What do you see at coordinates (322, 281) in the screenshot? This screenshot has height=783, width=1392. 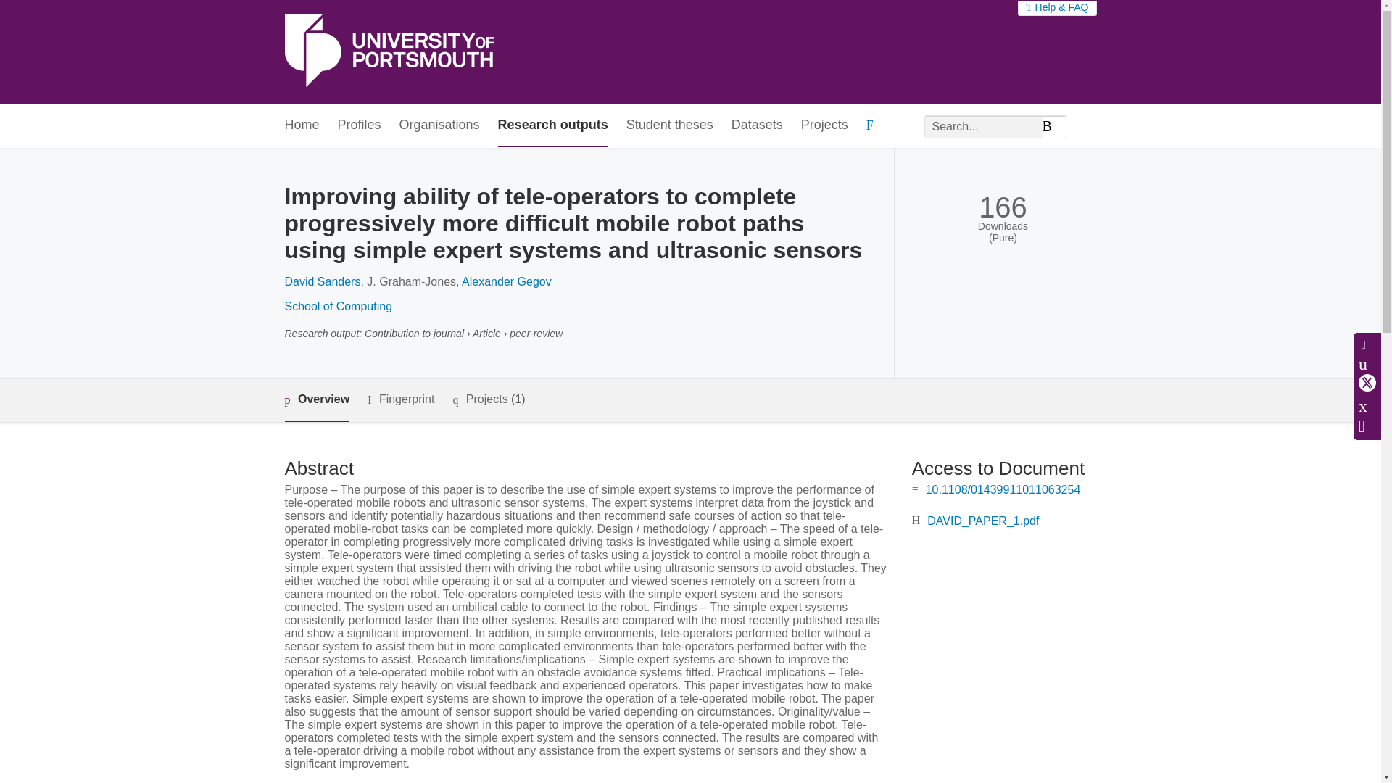 I see `David Sanders` at bounding box center [322, 281].